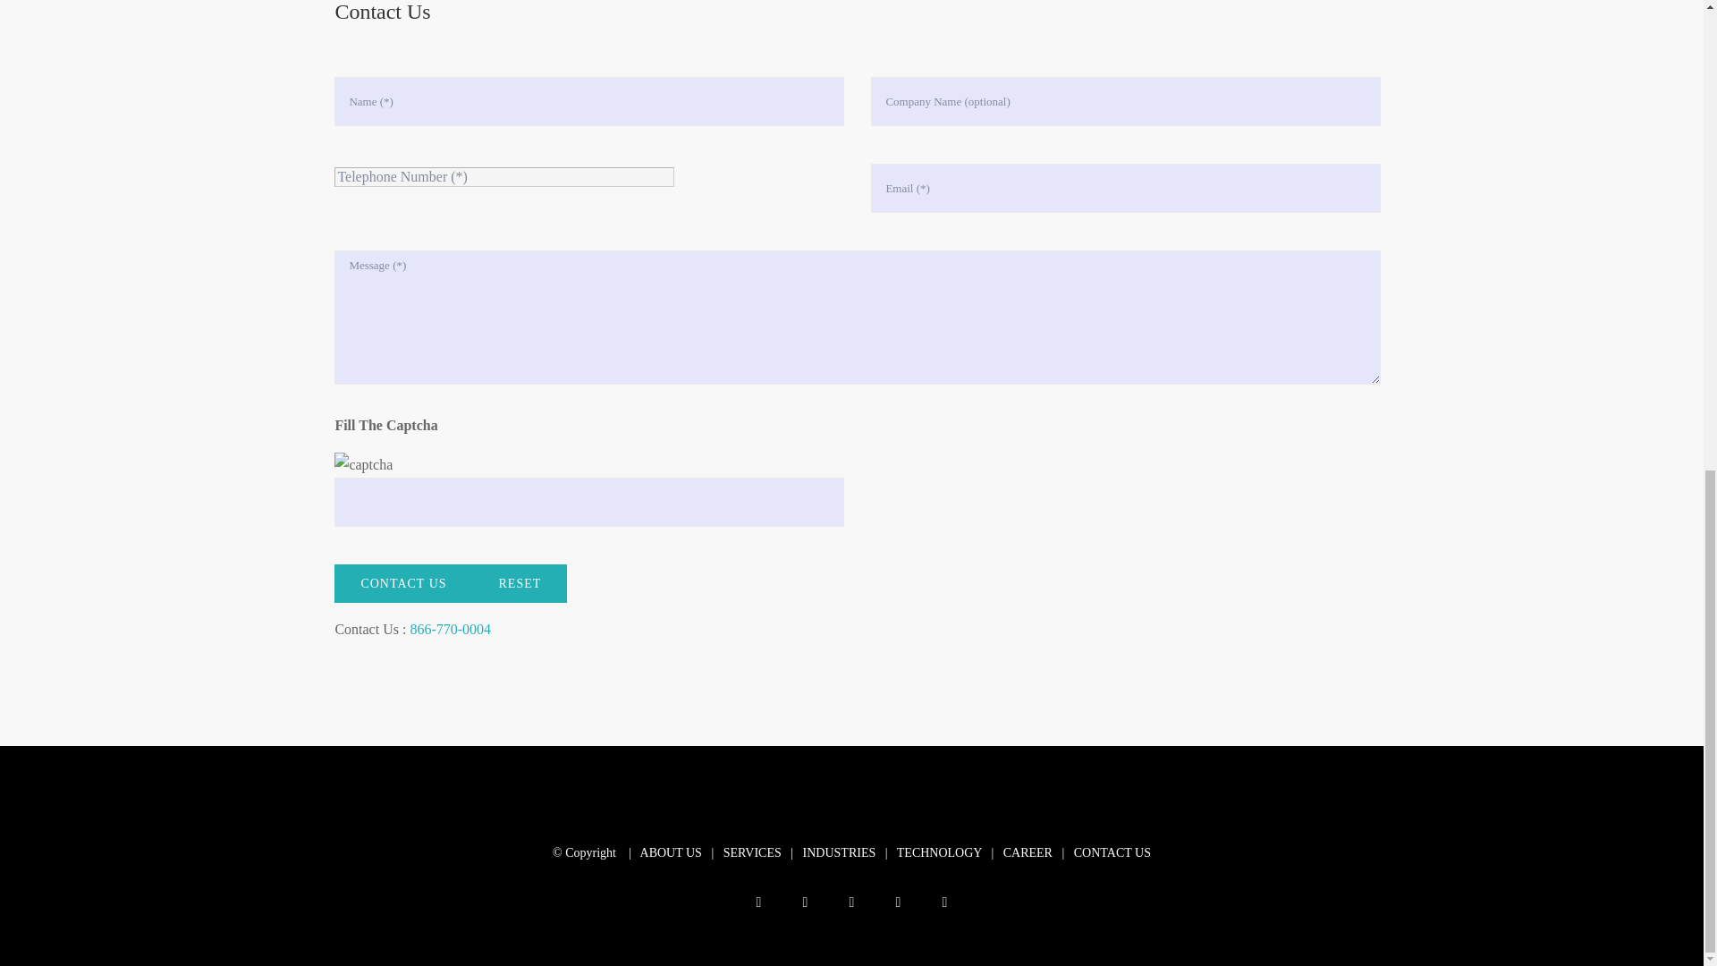 The width and height of the screenshot is (1717, 966). Describe the element at coordinates (520, 583) in the screenshot. I see `Reset` at that location.